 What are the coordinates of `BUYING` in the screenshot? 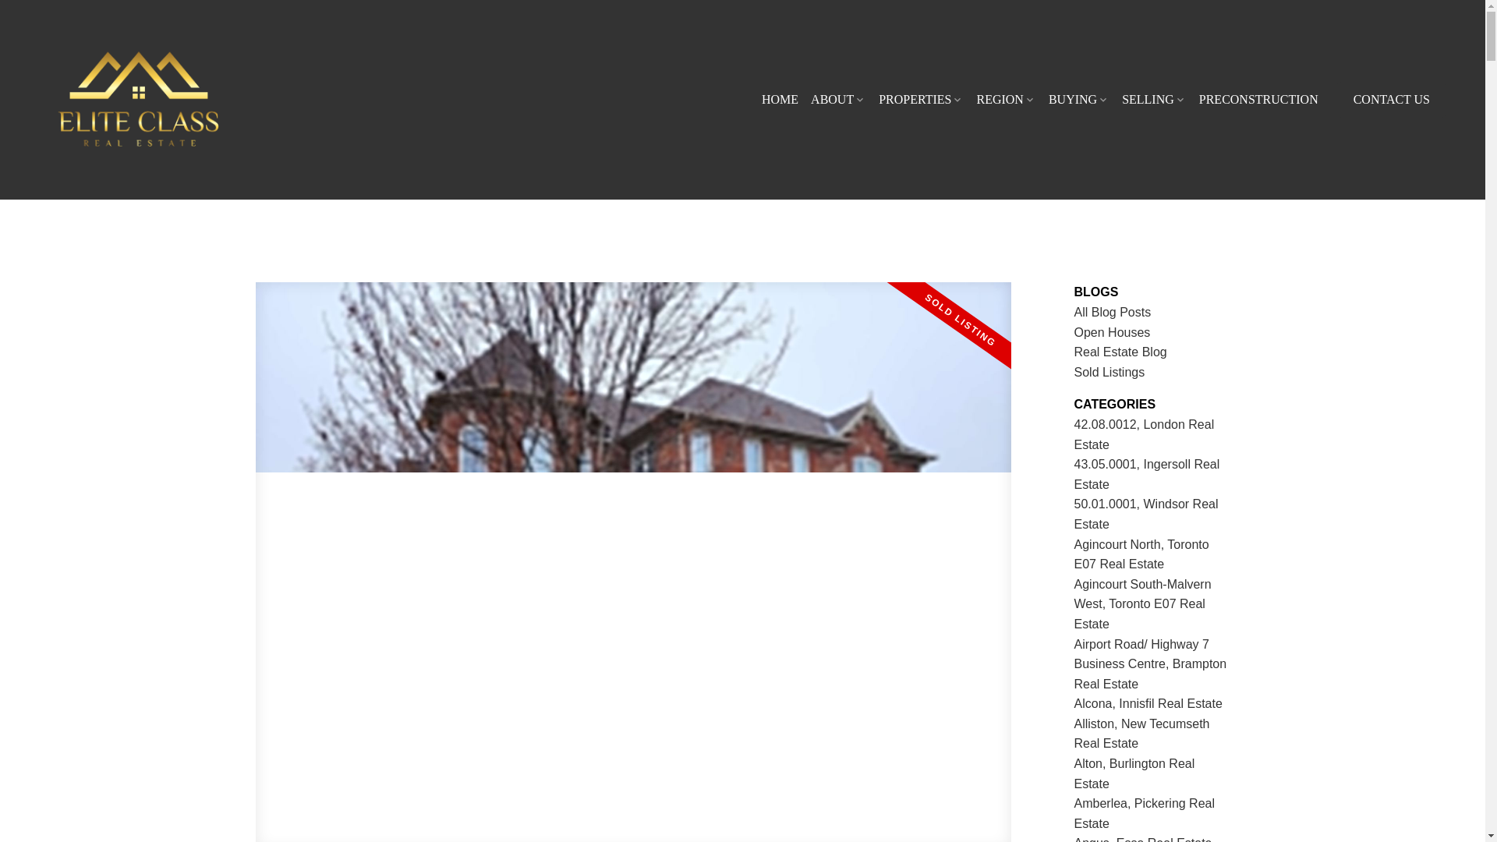 It's located at (1079, 100).